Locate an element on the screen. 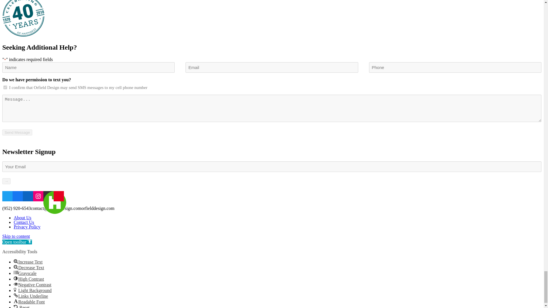 The height and width of the screenshot is (308, 548). About Us is located at coordinates (22, 218).